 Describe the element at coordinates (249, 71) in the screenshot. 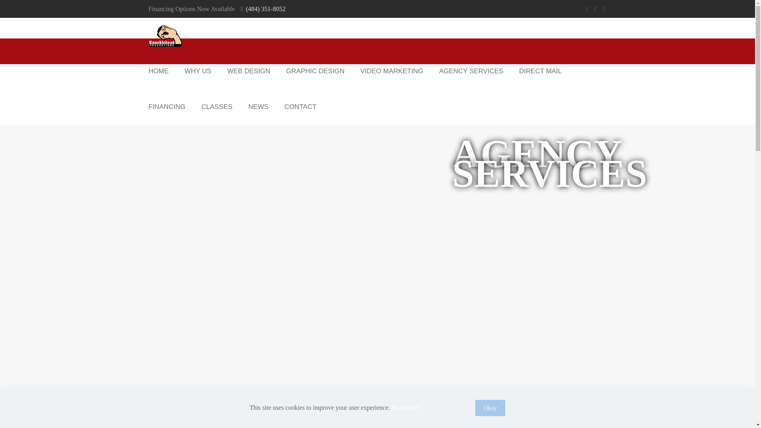

I see `WEB DESIGN` at that location.